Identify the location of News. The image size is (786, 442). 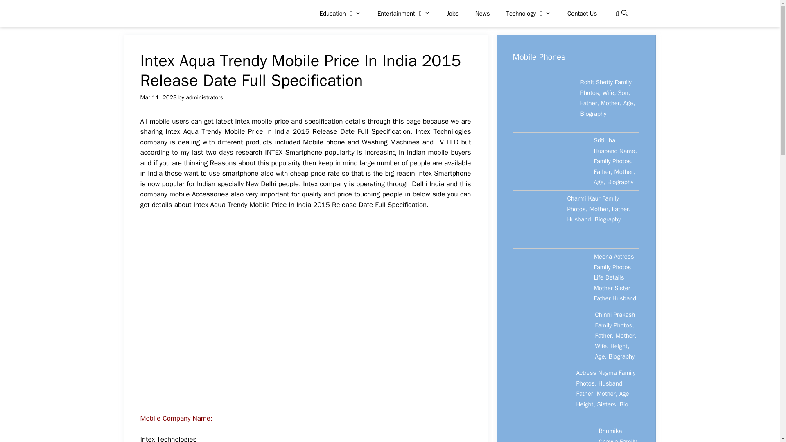
(482, 13).